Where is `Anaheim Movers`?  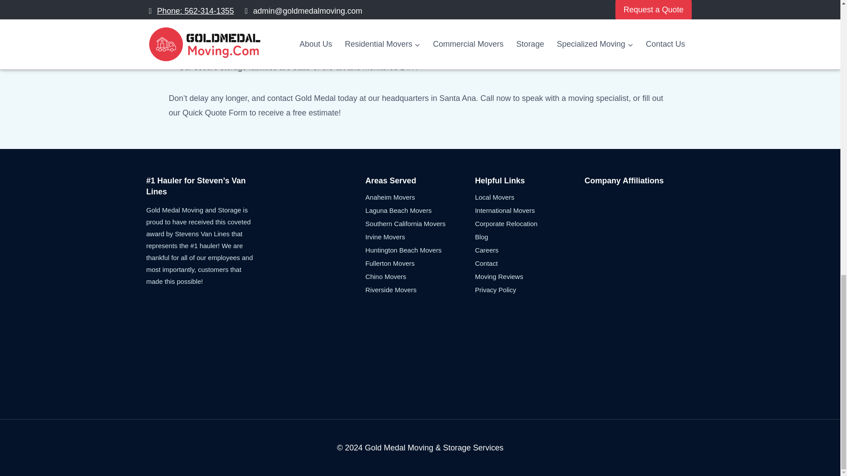 Anaheim Movers is located at coordinates (420, 197).